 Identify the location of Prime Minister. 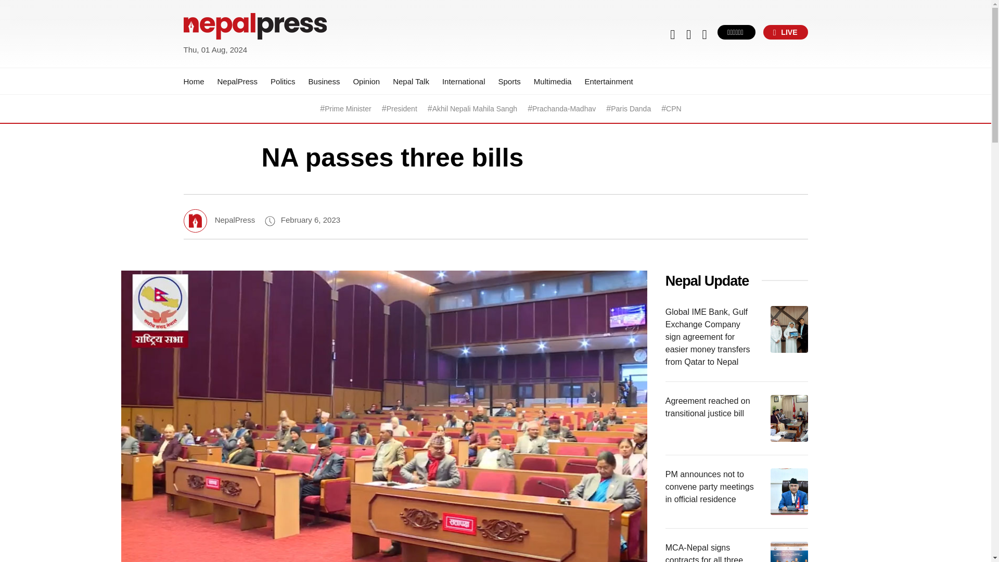
(348, 109).